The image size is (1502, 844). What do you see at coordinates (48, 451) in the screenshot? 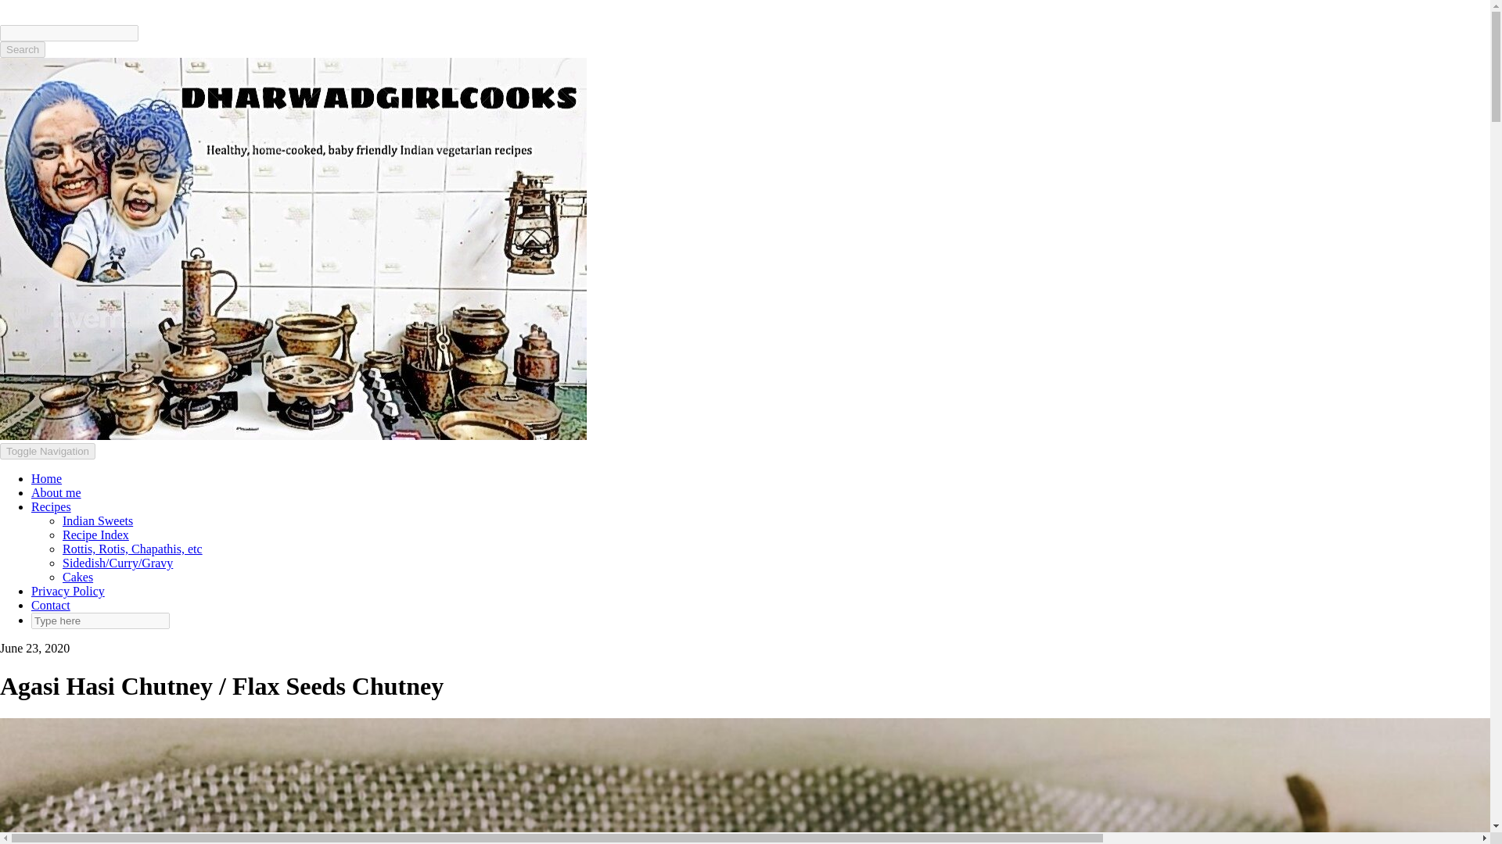
I see `Toggle Navigation` at bounding box center [48, 451].